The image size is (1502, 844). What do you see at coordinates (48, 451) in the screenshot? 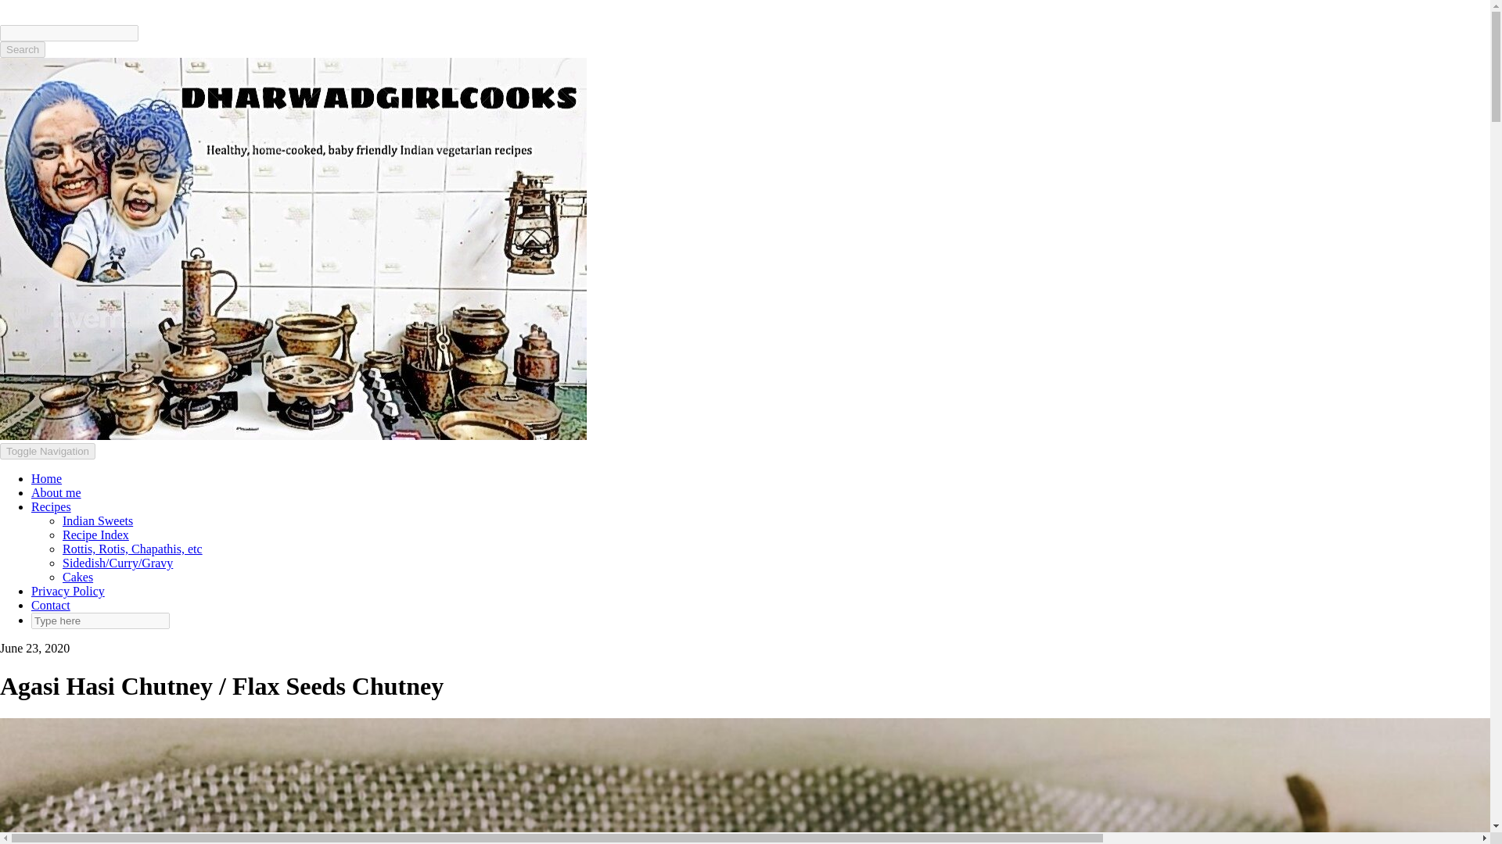
I see `Toggle Navigation` at bounding box center [48, 451].